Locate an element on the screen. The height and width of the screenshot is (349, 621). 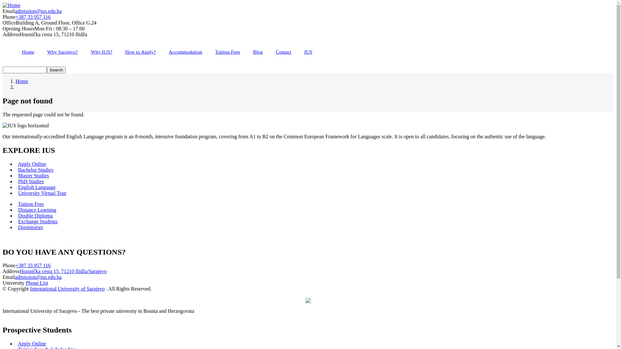
Enter the terms you wish to search for. is located at coordinates (25, 70).